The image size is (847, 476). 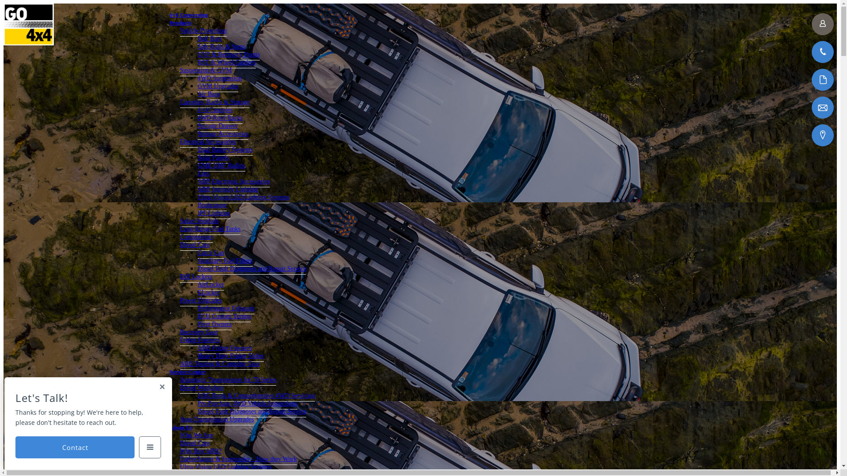 What do you see at coordinates (226, 467) in the screenshot?
I see `Ultra-Vision LED Lighting Systems` at bounding box center [226, 467].